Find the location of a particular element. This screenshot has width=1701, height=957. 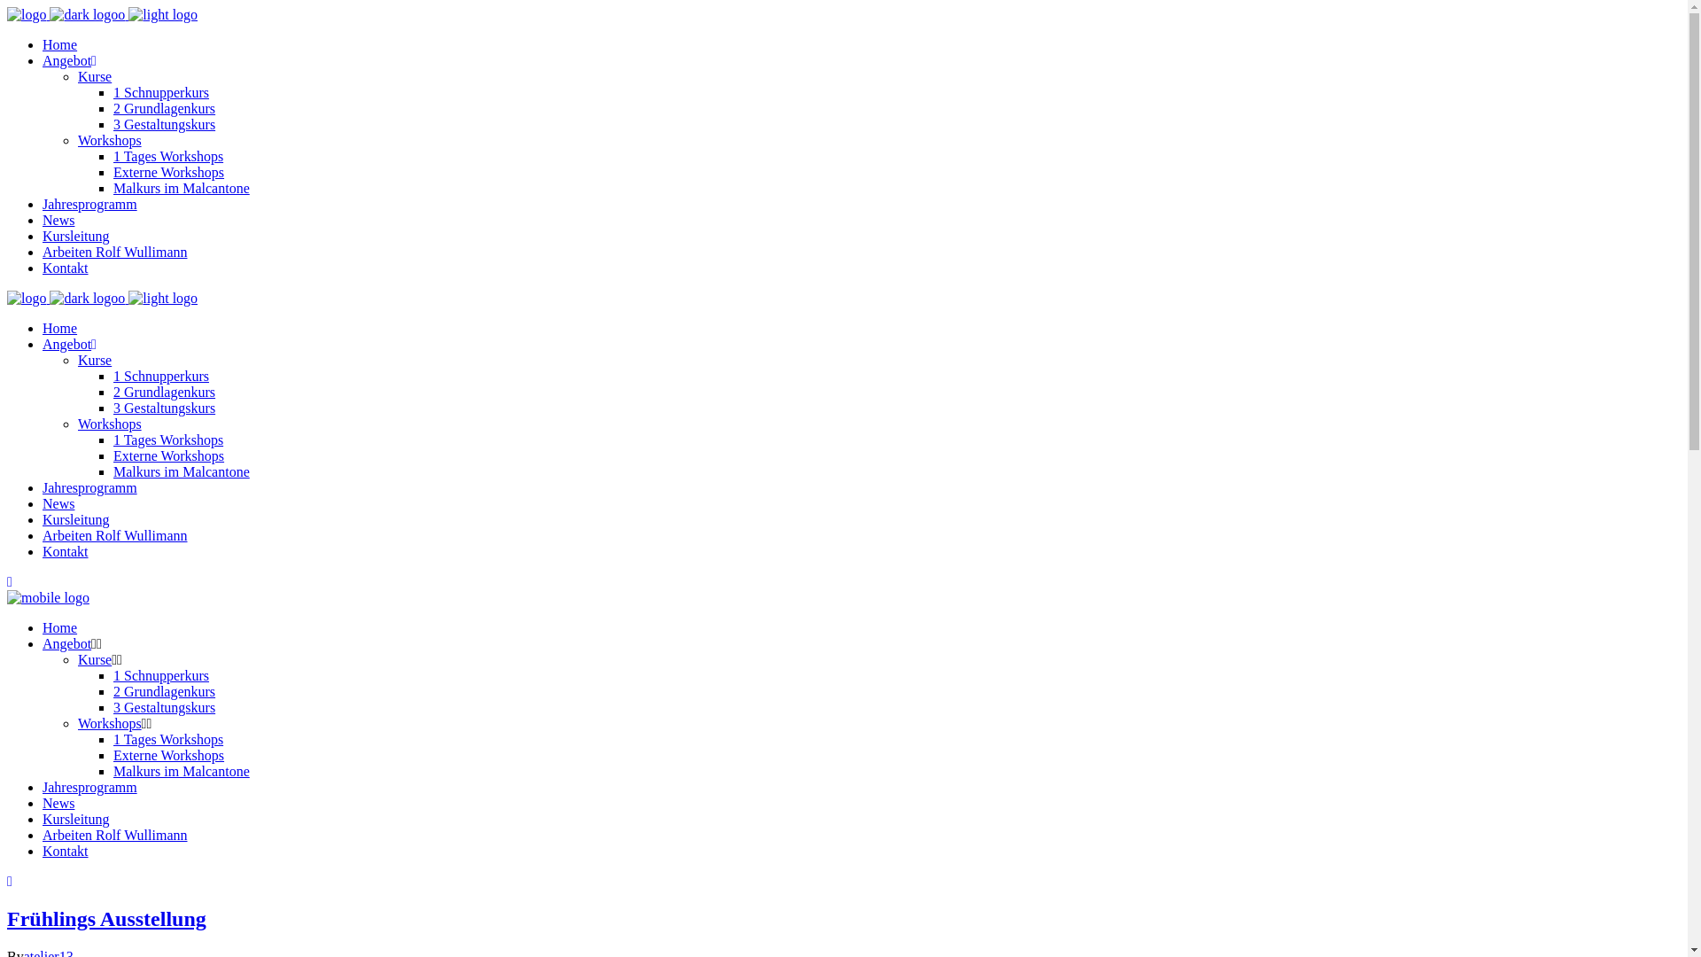

1 Schnupperkurs is located at coordinates (161, 376).